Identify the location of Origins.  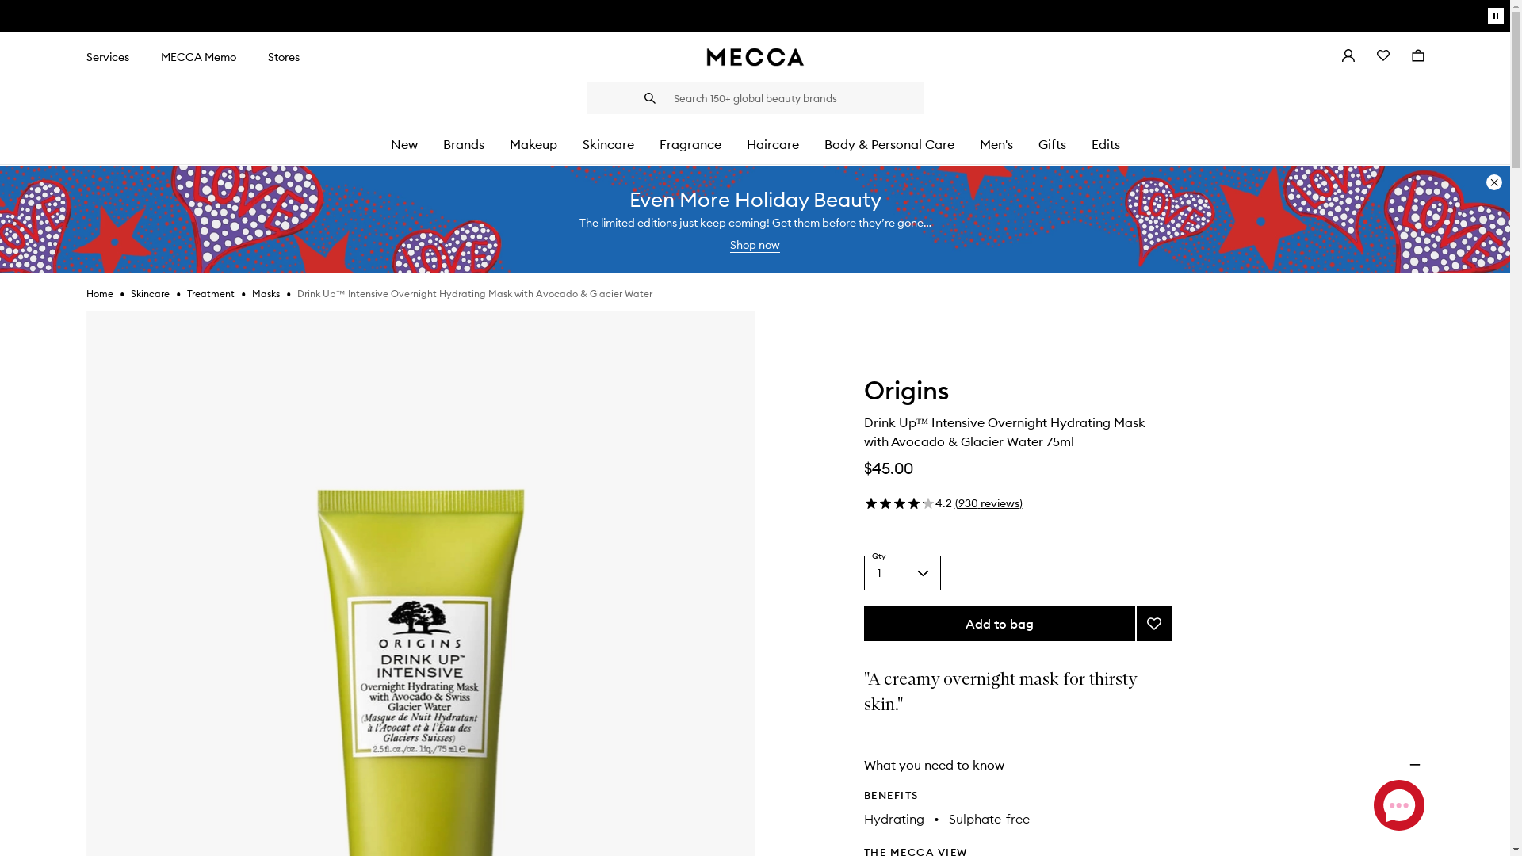
(907, 394).